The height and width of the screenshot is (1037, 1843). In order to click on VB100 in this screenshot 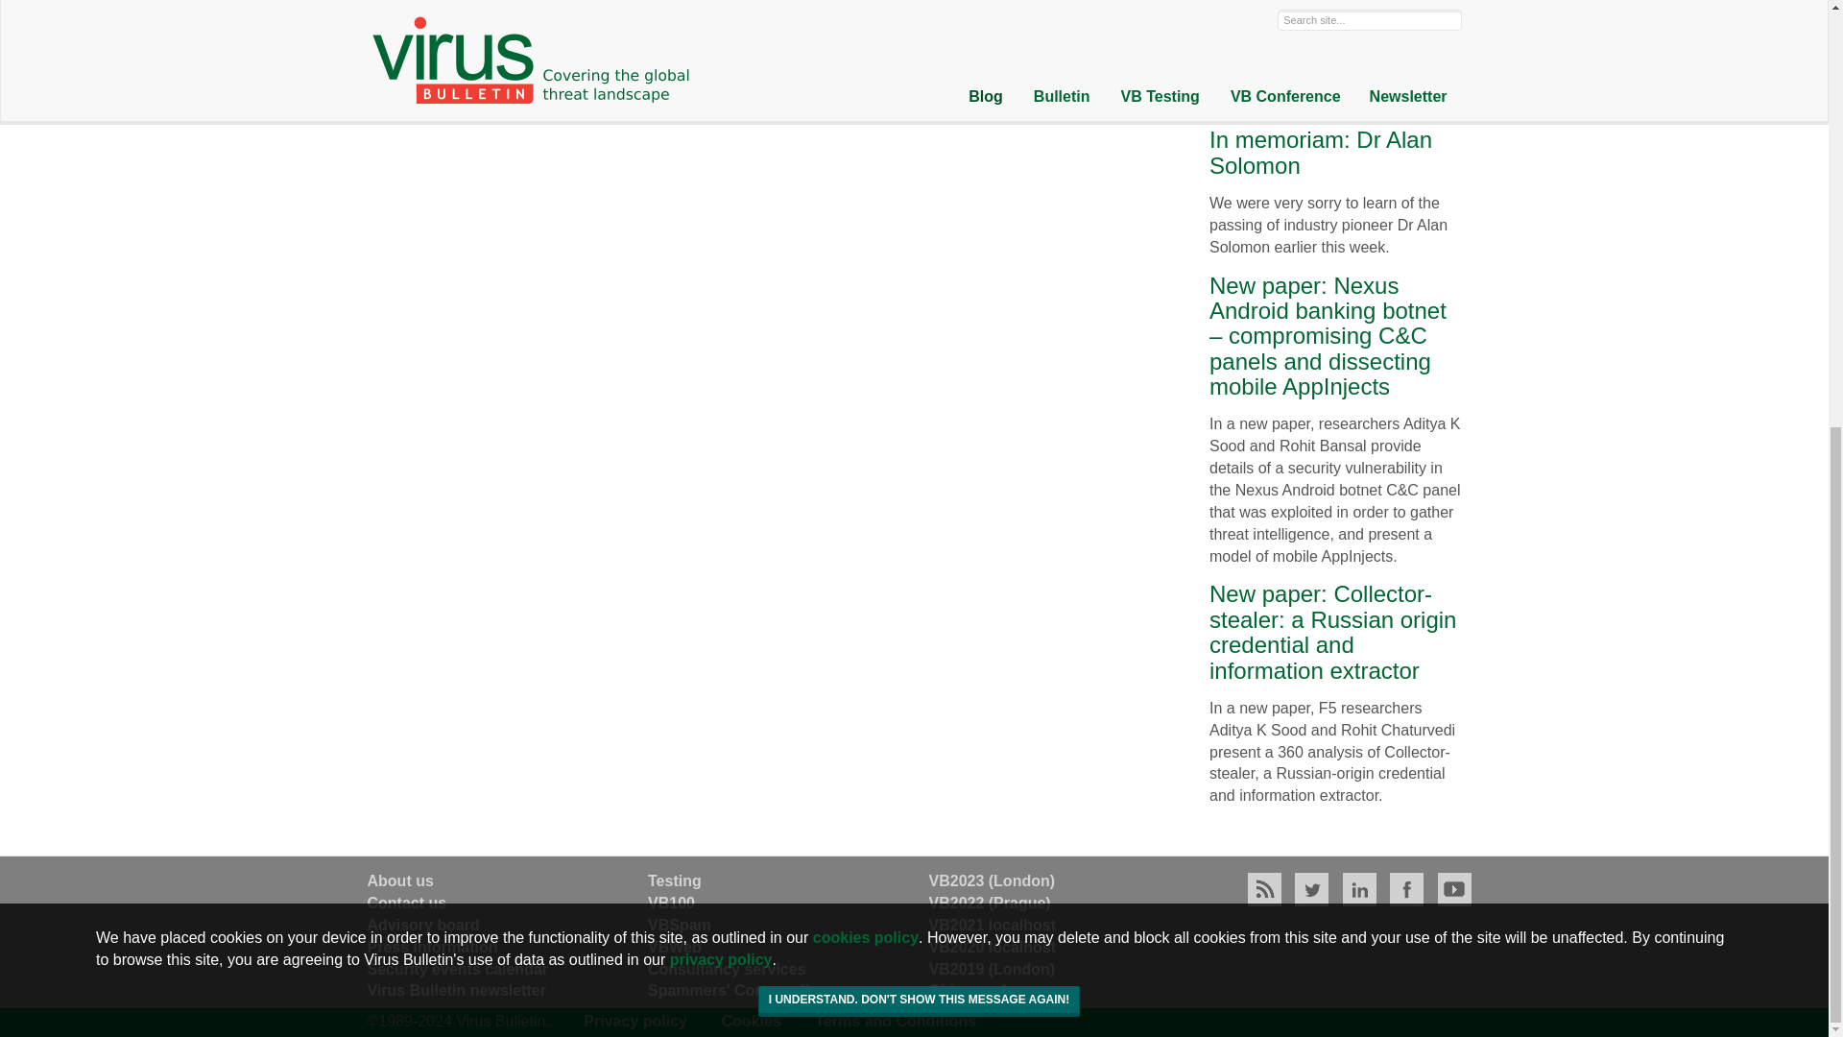, I will do `click(671, 903)`.